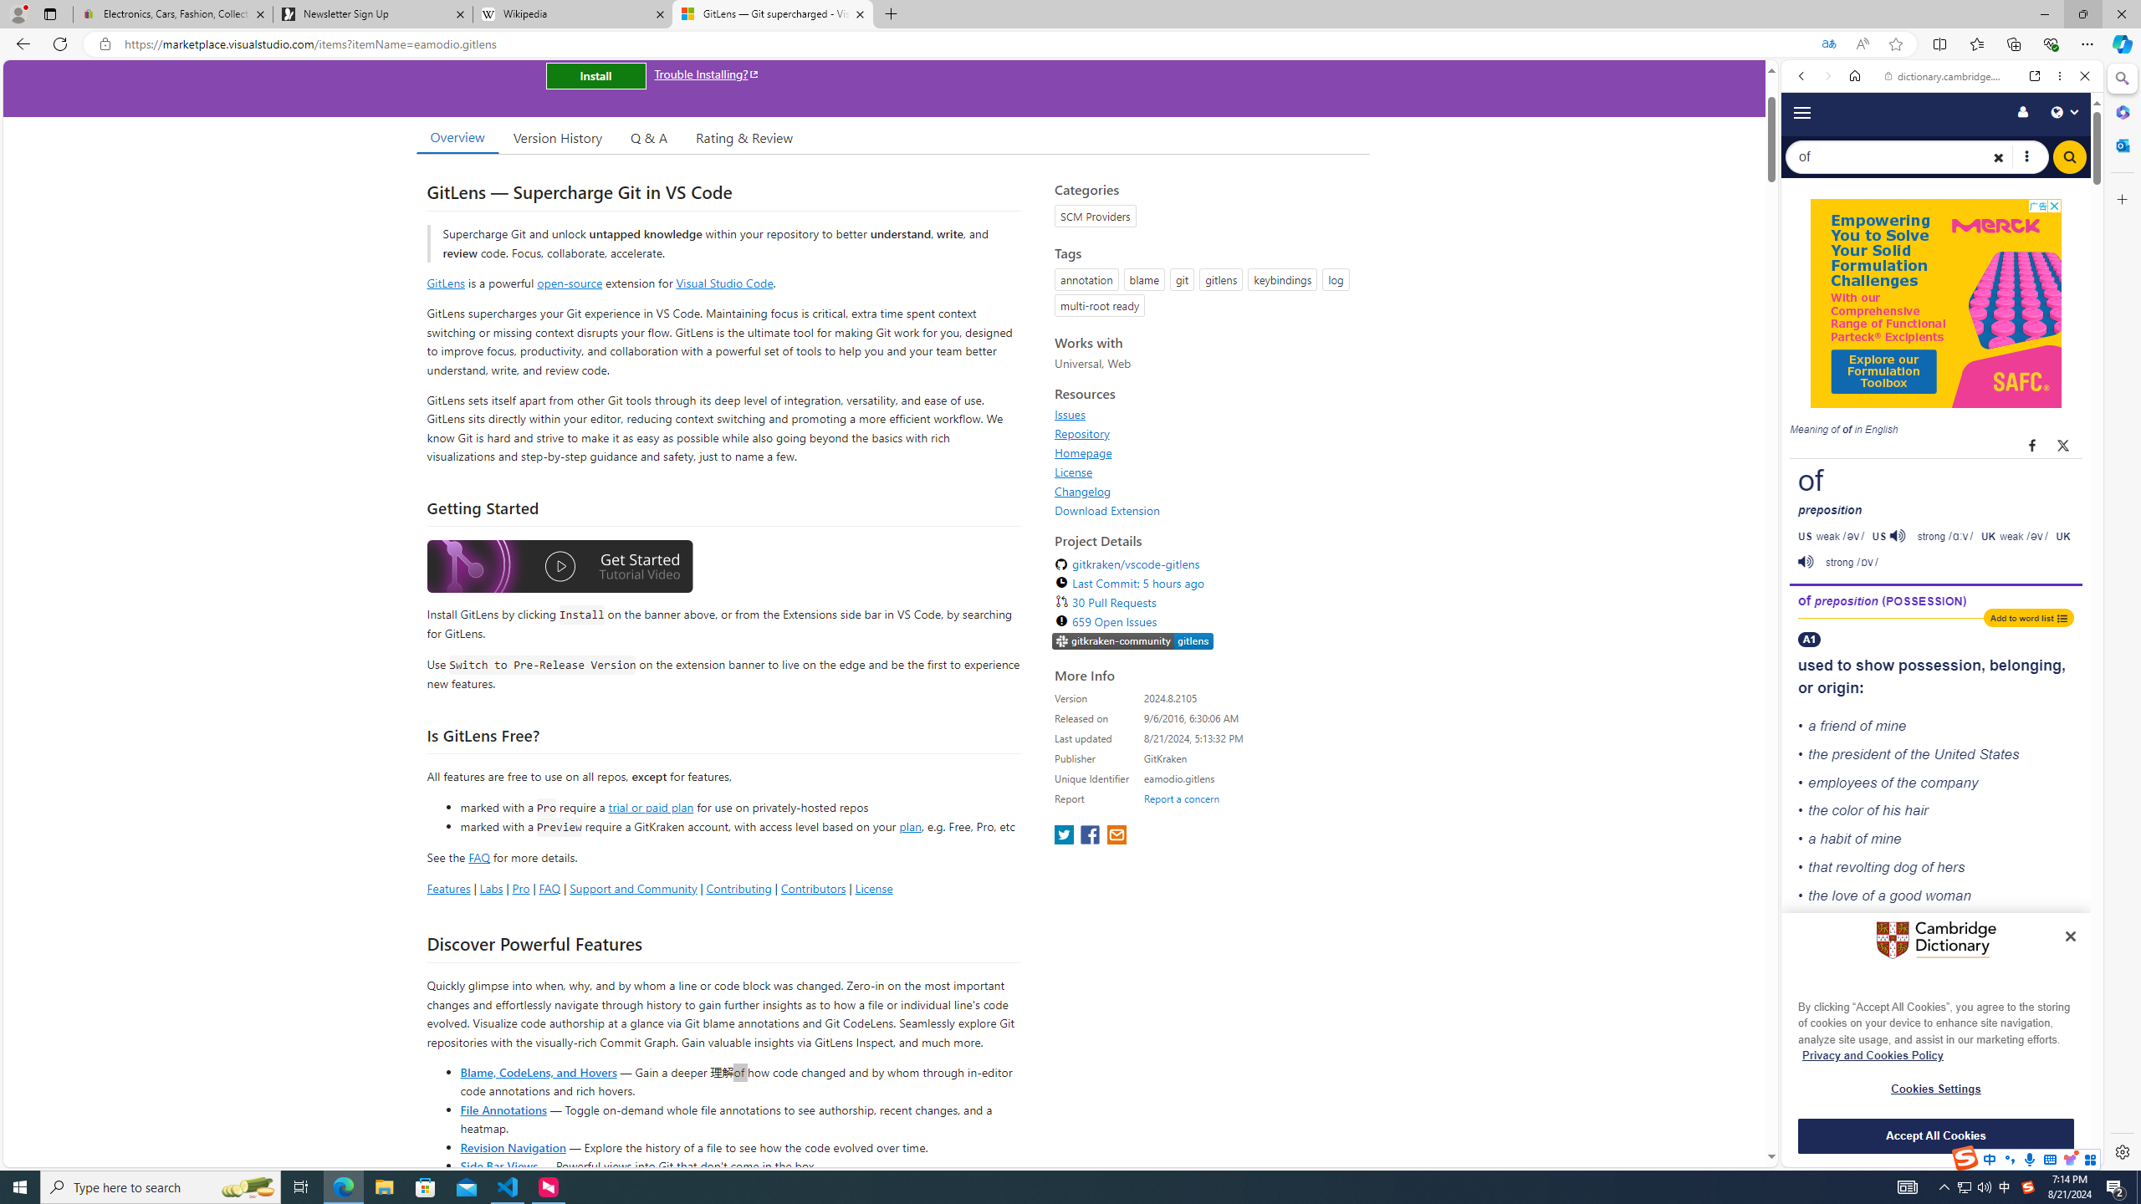 The image size is (2141, 1204). I want to click on Changelog, so click(1208, 491).